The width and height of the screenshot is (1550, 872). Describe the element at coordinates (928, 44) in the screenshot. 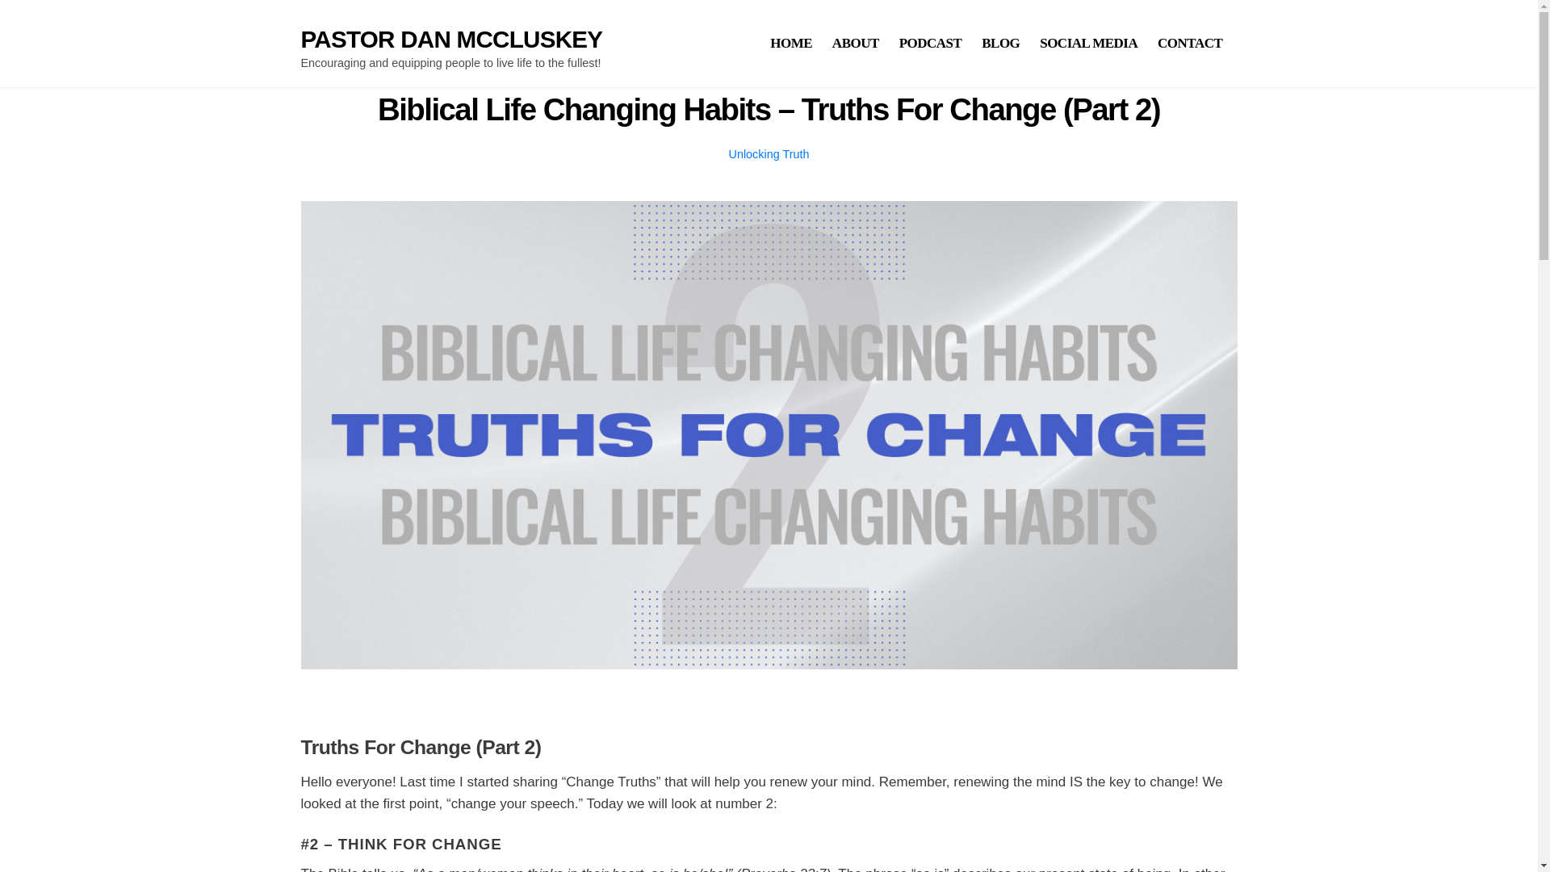

I see `CONTACT` at that location.